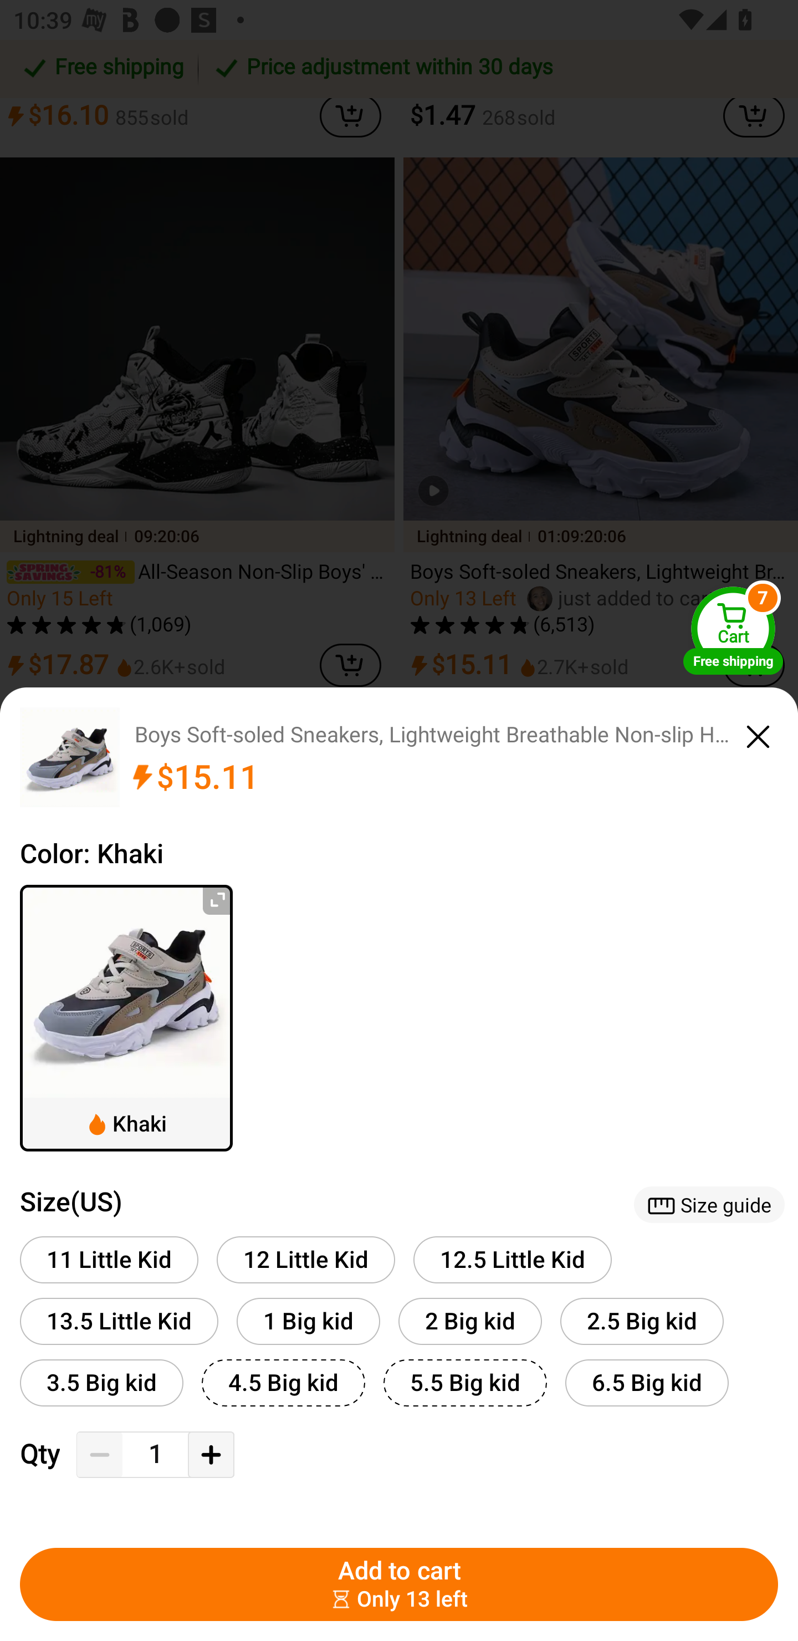 This screenshot has width=798, height=1641. I want to click on  3.5 Big kid, so click(102, 1382).